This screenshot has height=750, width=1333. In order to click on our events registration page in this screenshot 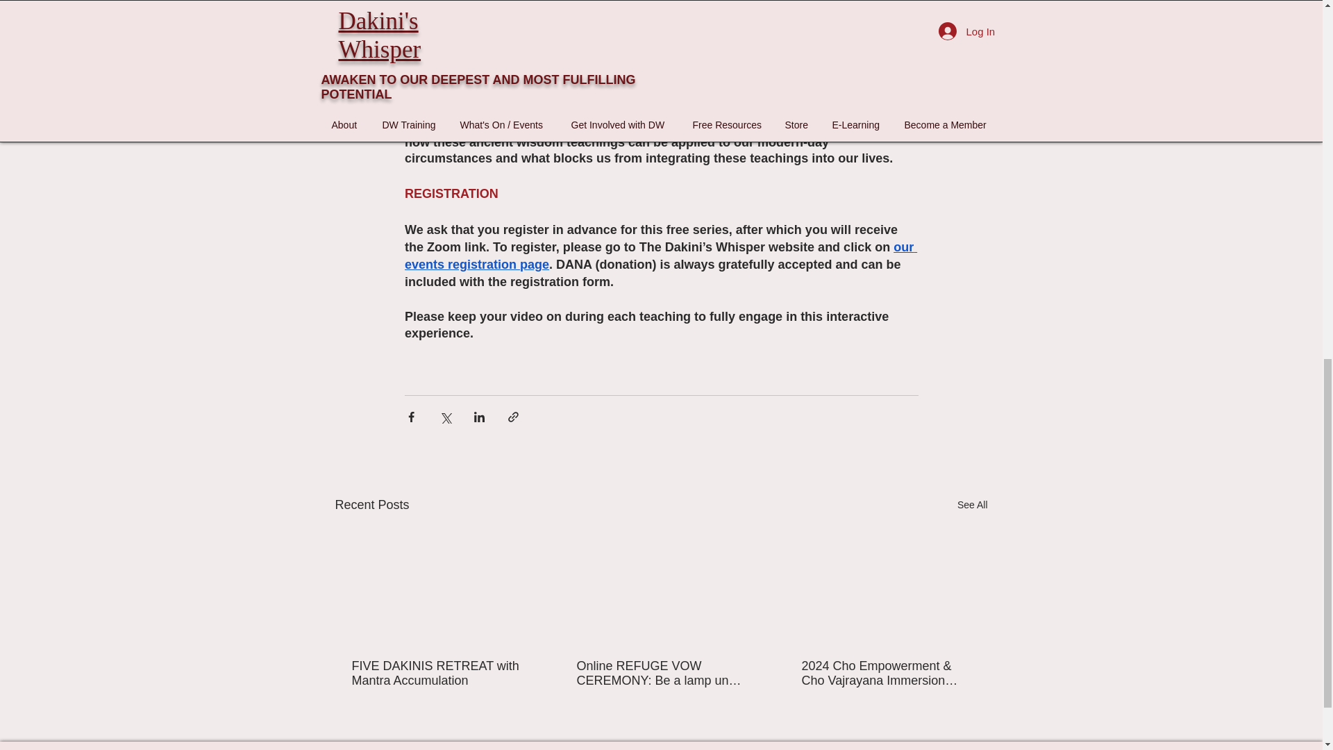, I will do `click(660, 256)`.